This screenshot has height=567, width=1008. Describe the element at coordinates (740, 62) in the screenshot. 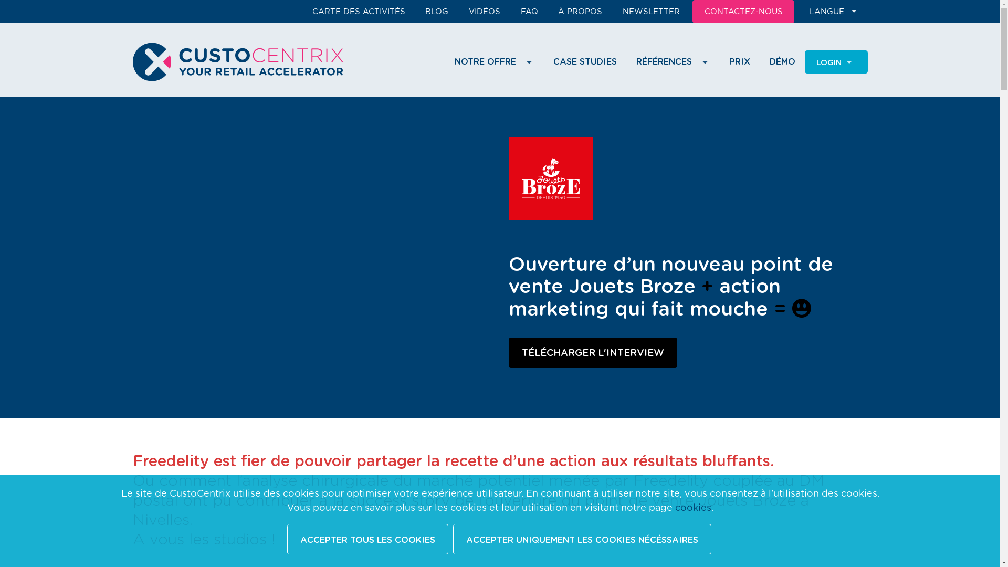

I see `PRIX` at that location.